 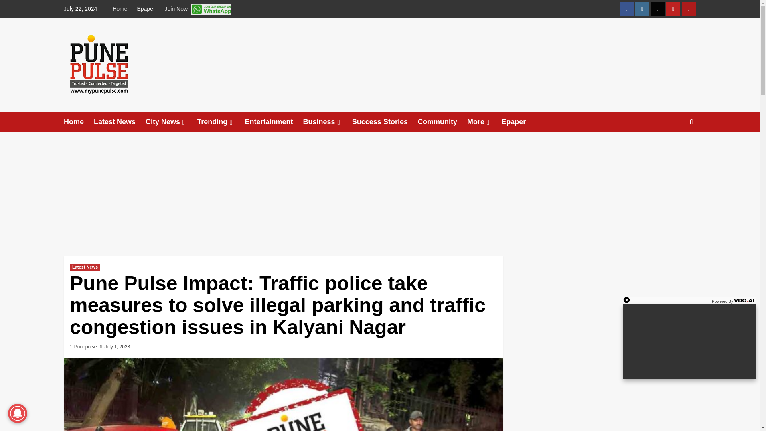 I want to click on Join Now, so click(x=197, y=9).